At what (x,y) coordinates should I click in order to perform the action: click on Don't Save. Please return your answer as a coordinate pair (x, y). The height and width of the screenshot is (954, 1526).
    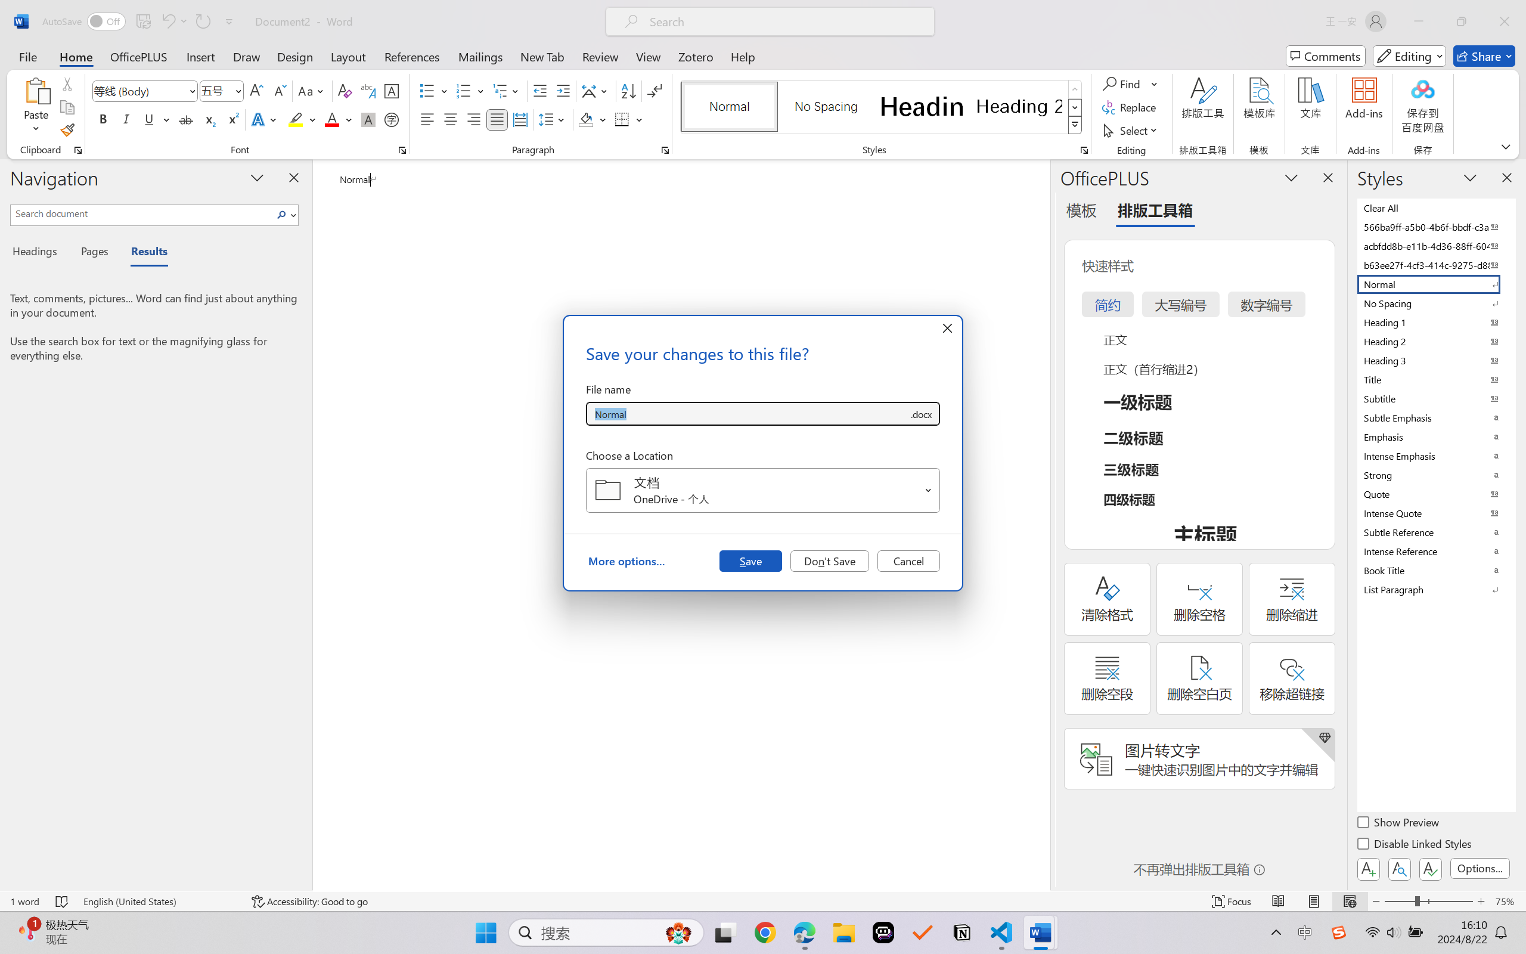
    Looking at the image, I should click on (830, 560).